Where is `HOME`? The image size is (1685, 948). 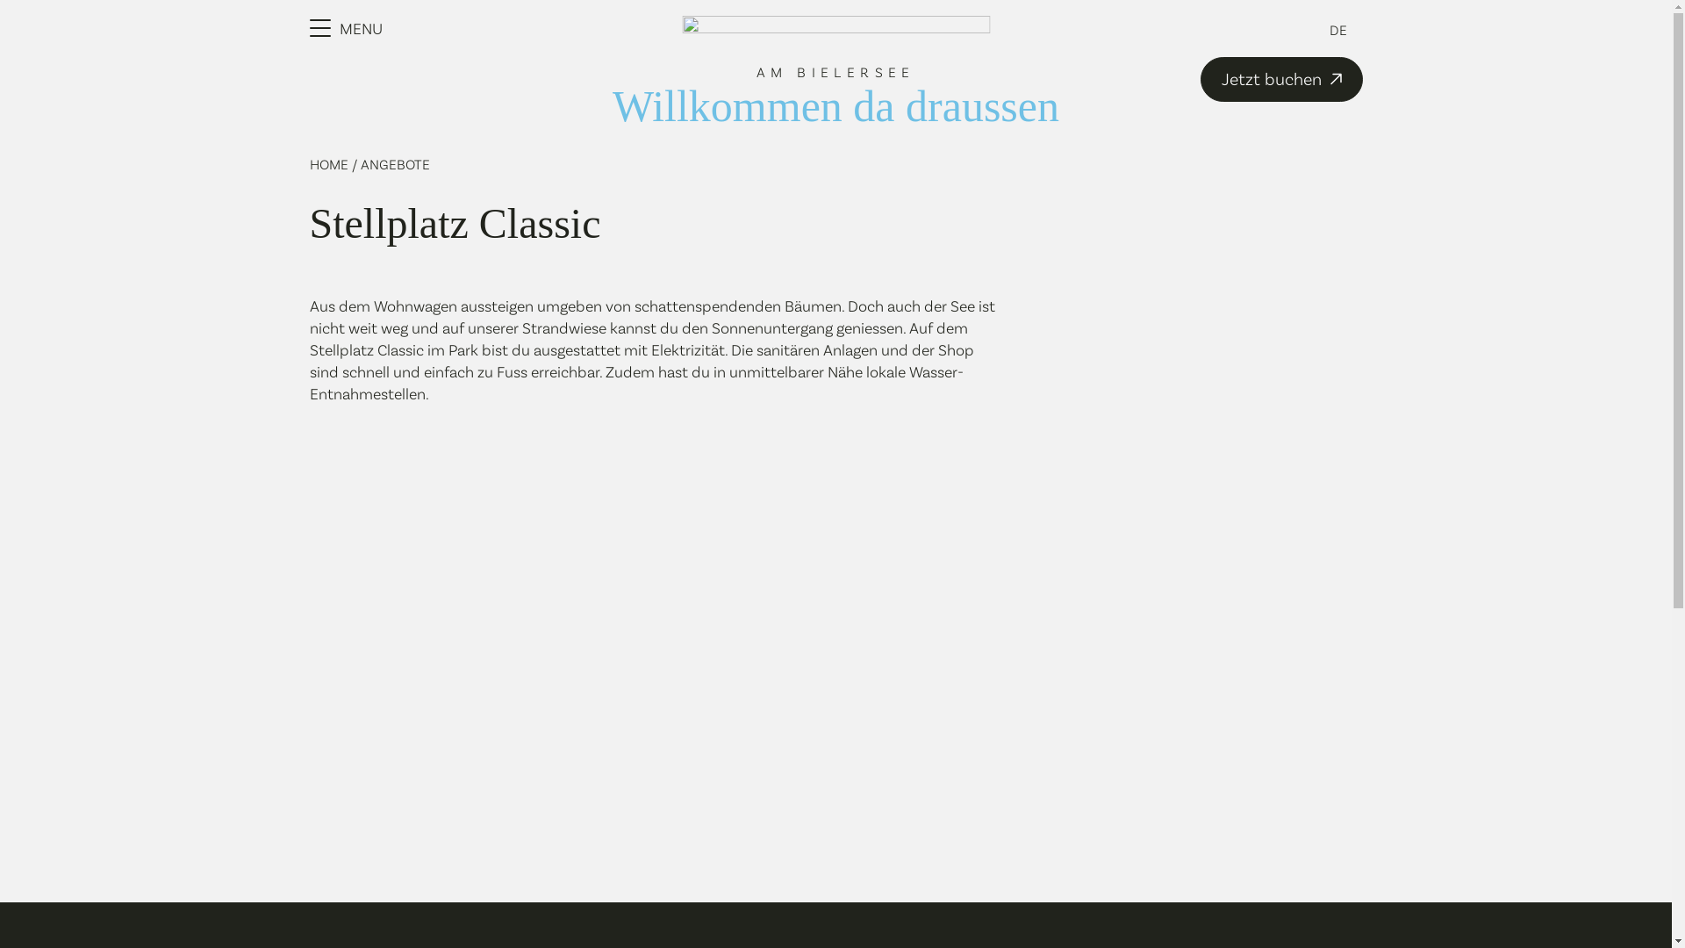 HOME is located at coordinates (330, 163).